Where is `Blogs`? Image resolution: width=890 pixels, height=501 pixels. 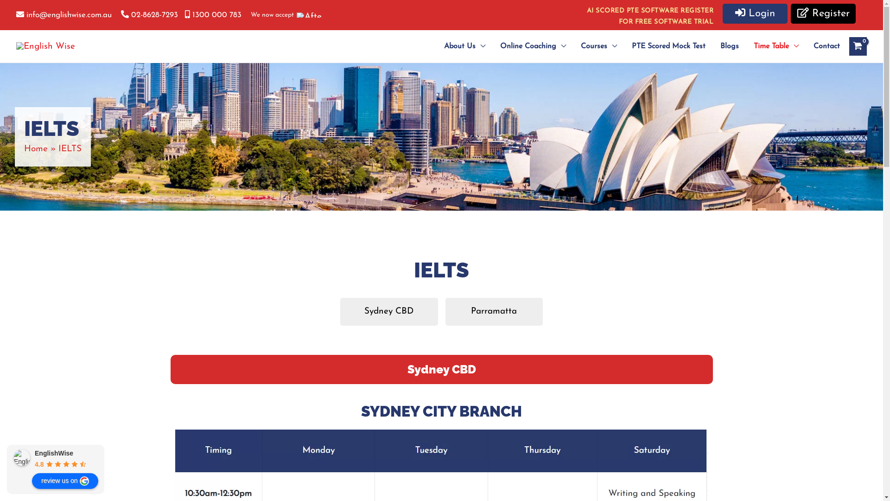
Blogs is located at coordinates (730, 46).